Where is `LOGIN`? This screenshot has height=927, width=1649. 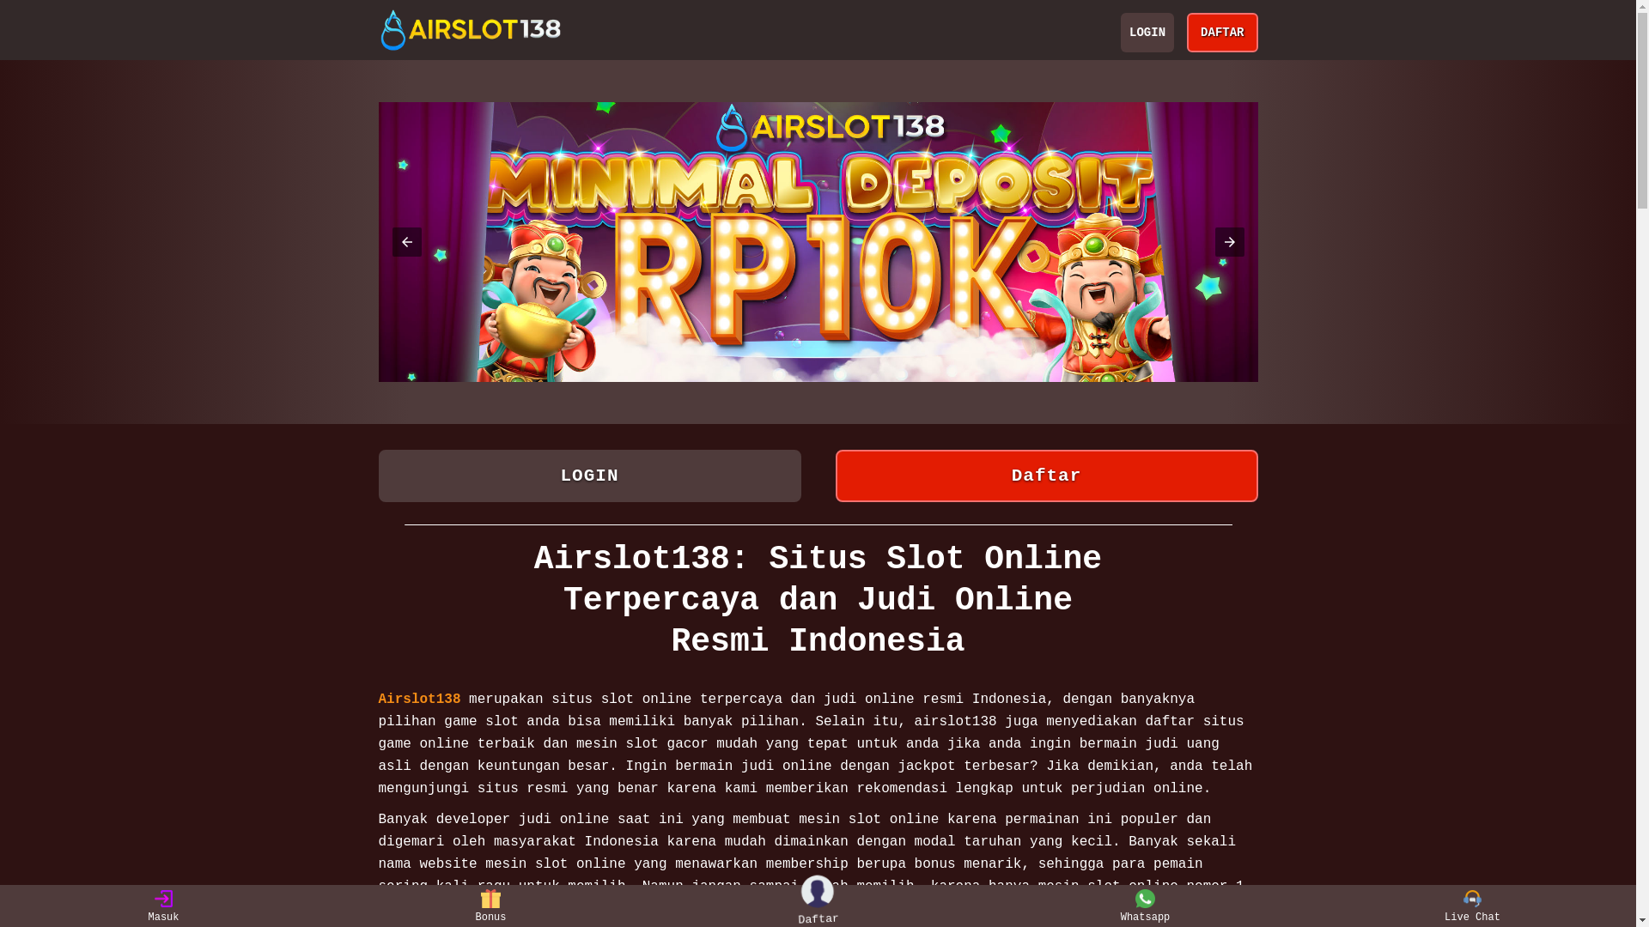 LOGIN is located at coordinates (589, 476).